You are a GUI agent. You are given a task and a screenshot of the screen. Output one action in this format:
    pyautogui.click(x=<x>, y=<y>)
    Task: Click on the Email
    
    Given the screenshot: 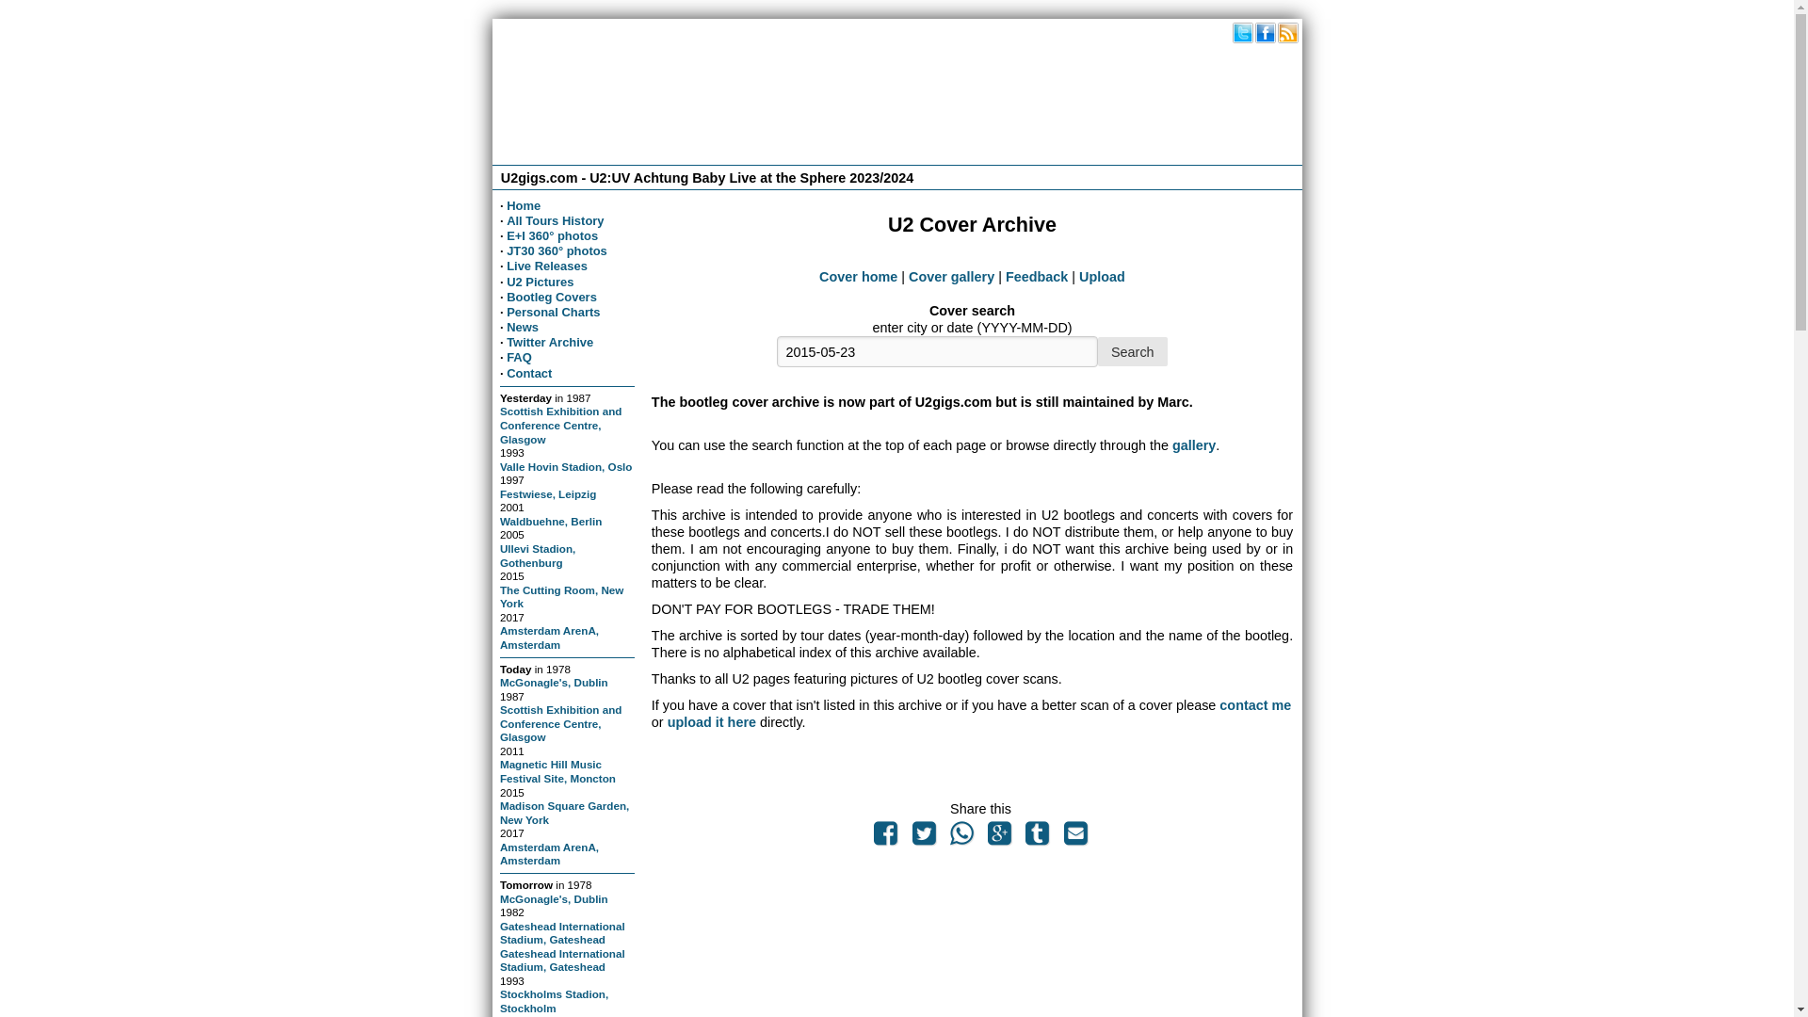 What is the action you would take?
    pyautogui.click(x=1074, y=838)
    